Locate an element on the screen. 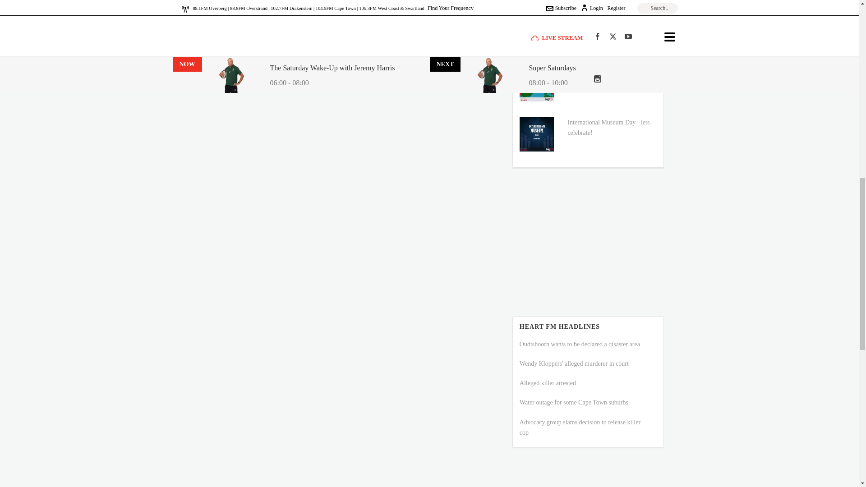  Oudtshoorn wants to be declared a disaster area is located at coordinates (580, 345).